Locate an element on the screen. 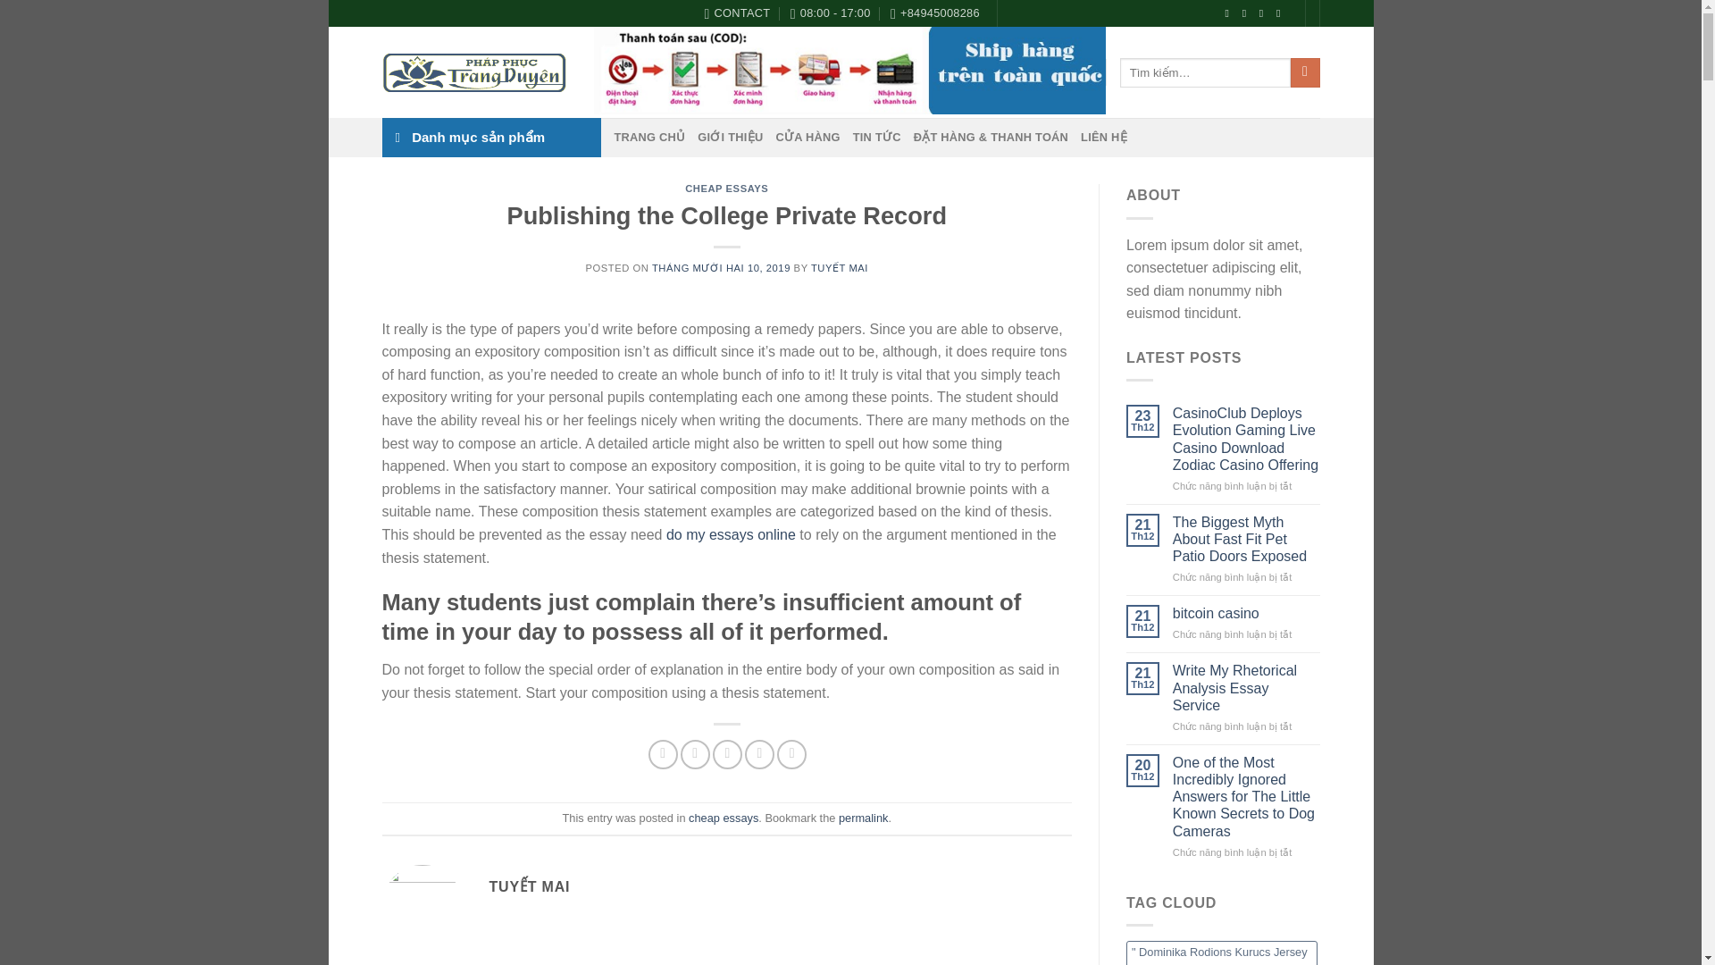 This screenshot has height=965, width=1715. Email to a Friend is located at coordinates (727, 754).